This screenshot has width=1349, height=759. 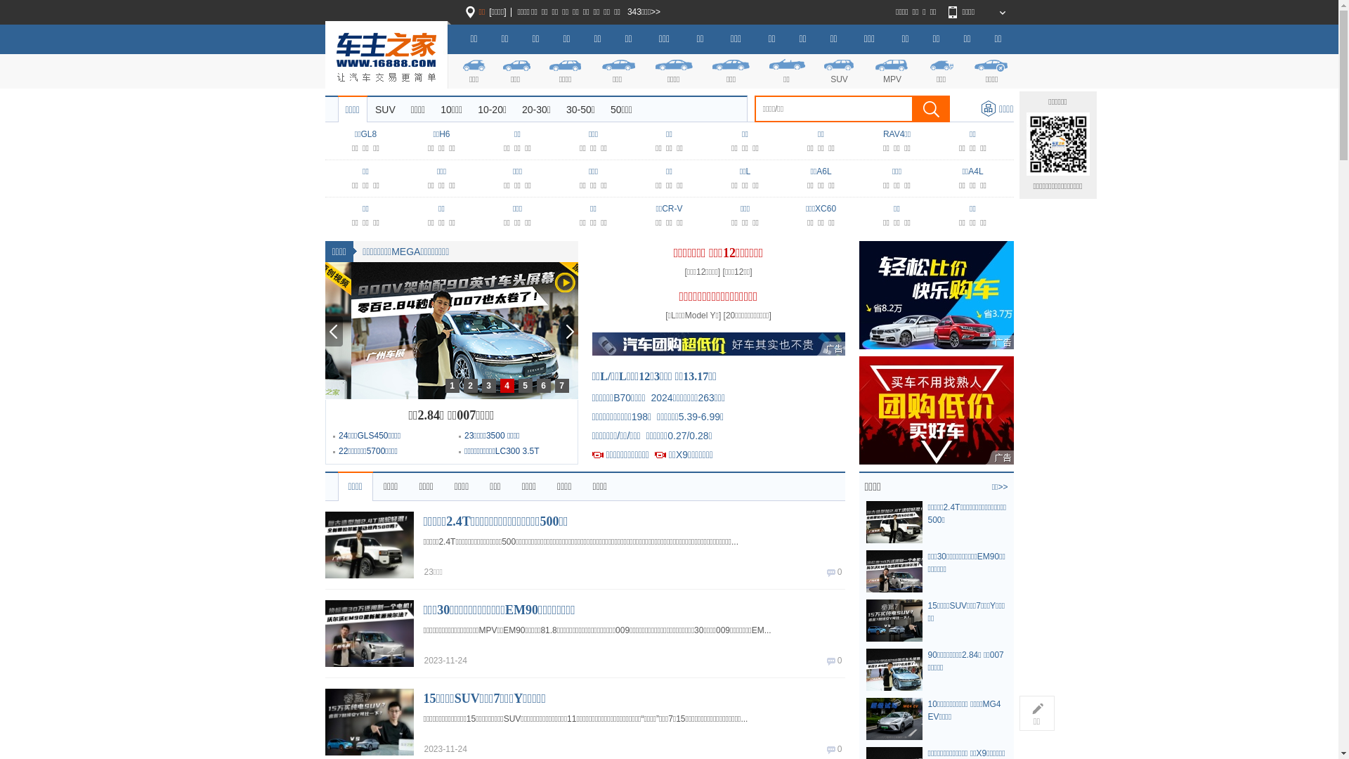 I want to click on SUV, so click(x=385, y=110).